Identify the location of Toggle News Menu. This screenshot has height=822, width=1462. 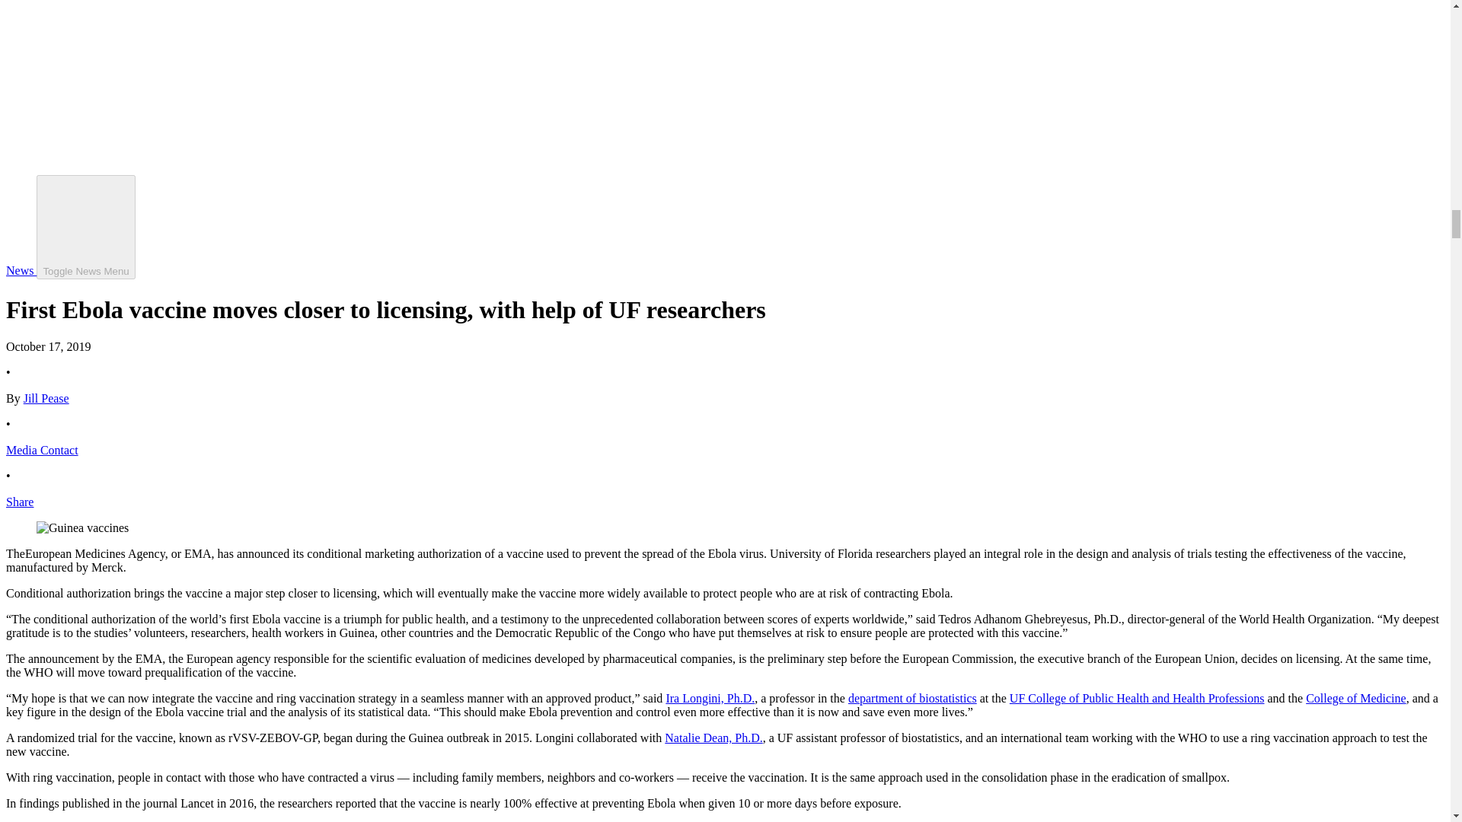
(85, 227).